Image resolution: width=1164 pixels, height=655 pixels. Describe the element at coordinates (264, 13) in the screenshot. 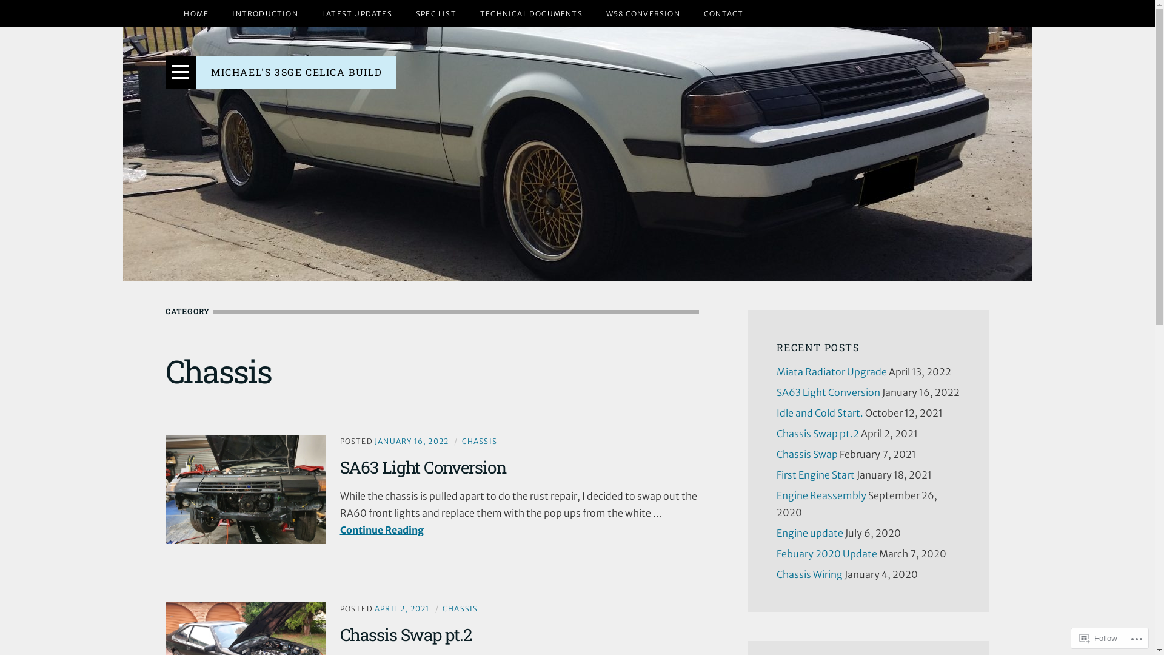

I see `INTRODUCTION` at that location.